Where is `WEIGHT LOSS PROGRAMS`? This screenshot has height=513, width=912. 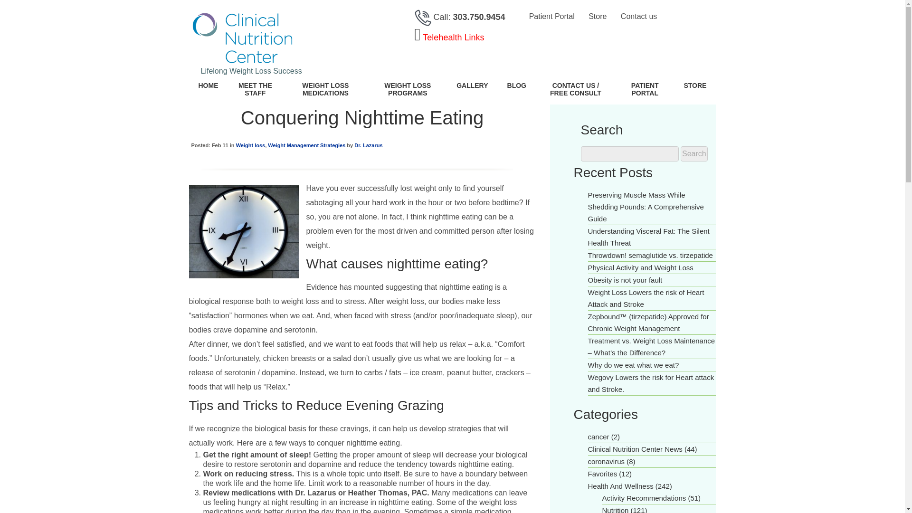
WEIGHT LOSS PROGRAMS is located at coordinates (408, 91).